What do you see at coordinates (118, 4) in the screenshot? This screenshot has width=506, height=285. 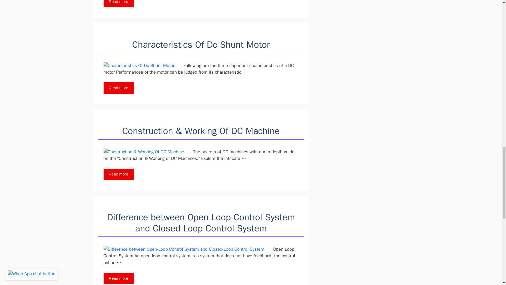 I see `Read more` at bounding box center [118, 4].